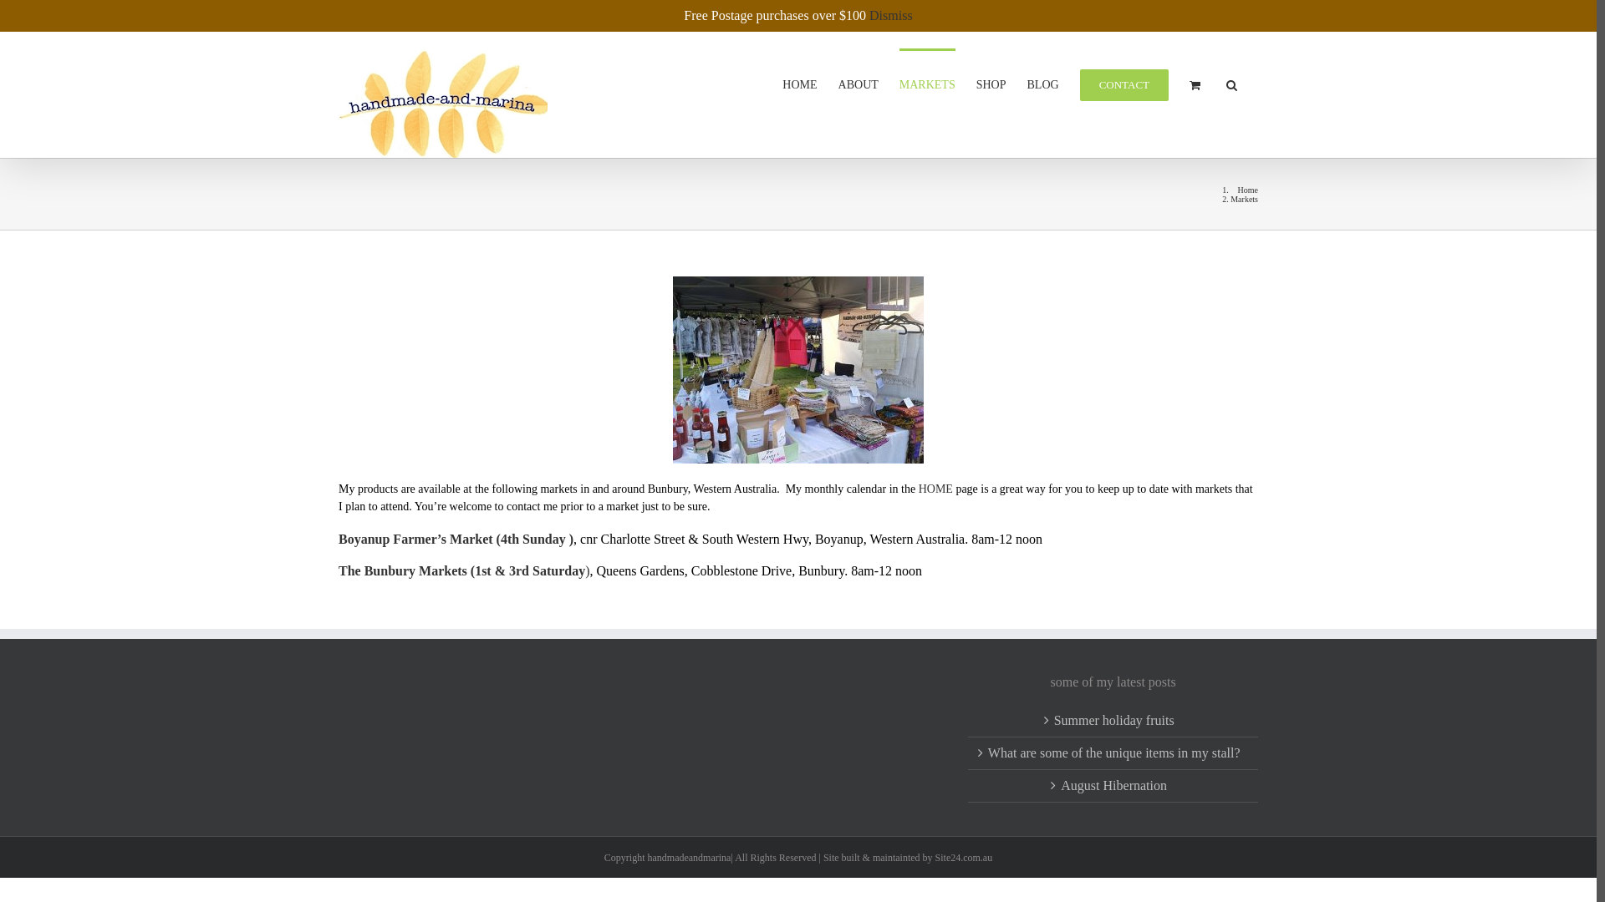 The width and height of the screenshot is (1605, 902). What do you see at coordinates (1232, 84) in the screenshot?
I see `Search` at bounding box center [1232, 84].